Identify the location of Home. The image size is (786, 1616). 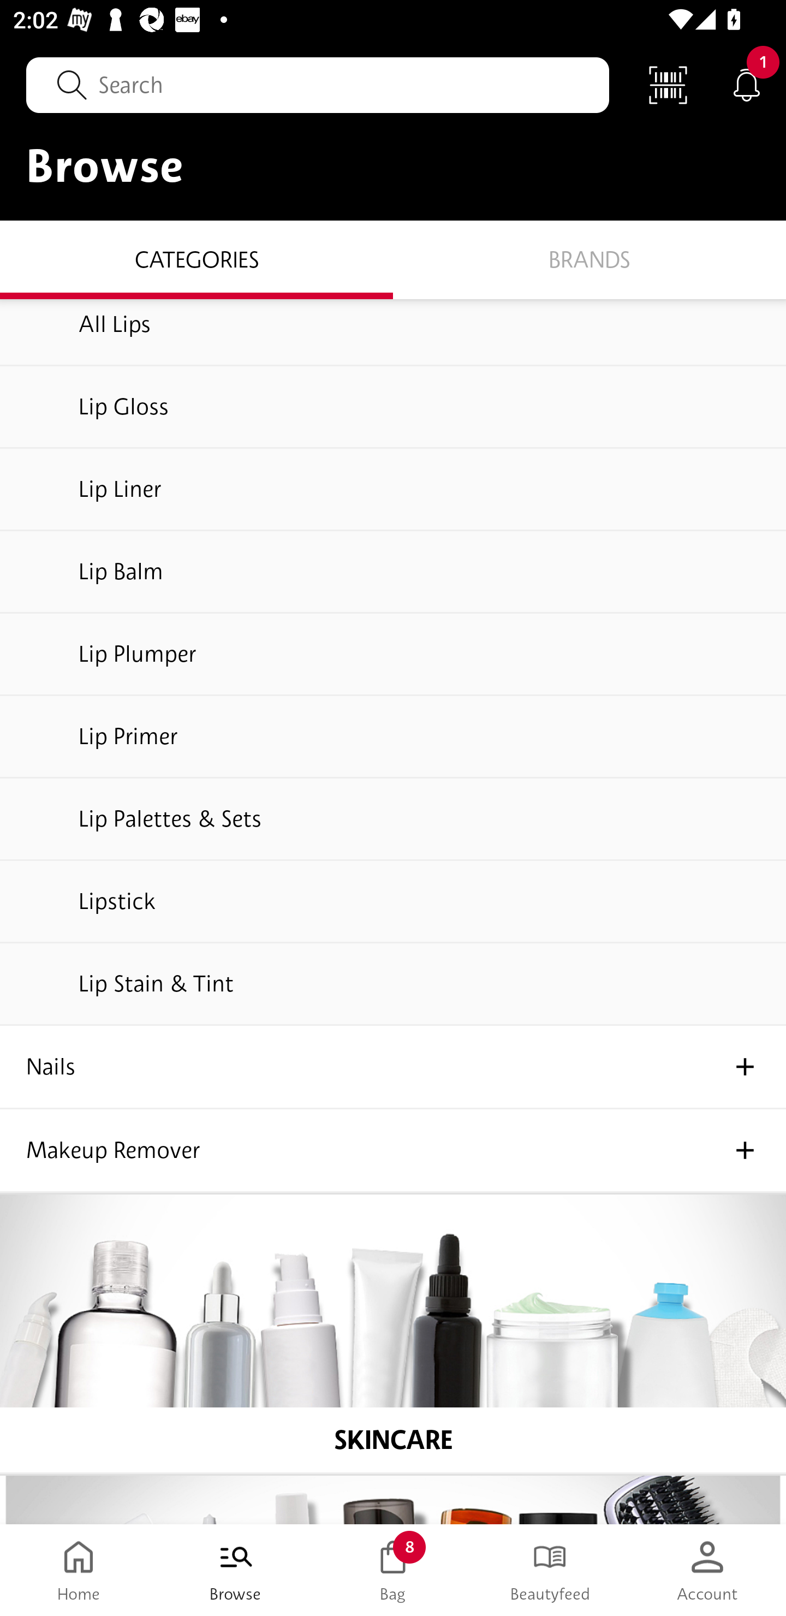
(79, 1570).